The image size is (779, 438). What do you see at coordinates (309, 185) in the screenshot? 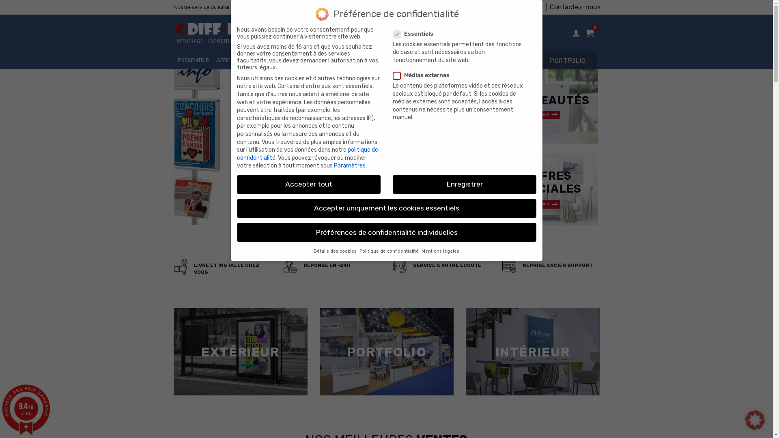
I see `Accepter tout` at bounding box center [309, 185].